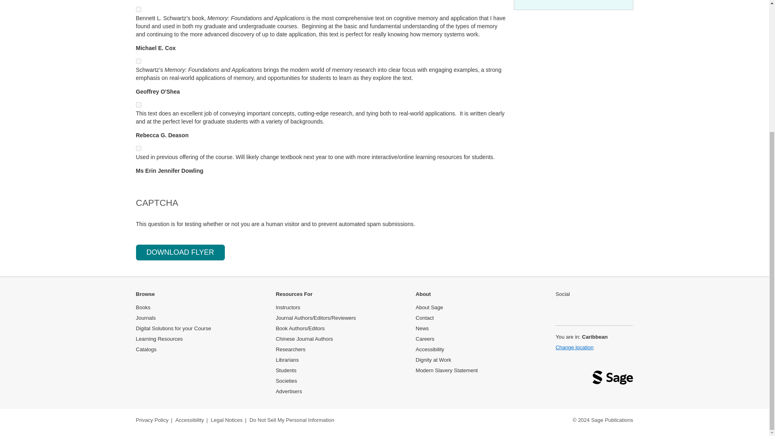 The image size is (775, 436). Describe the element at coordinates (180, 252) in the screenshot. I see `Download flyer` at that location.